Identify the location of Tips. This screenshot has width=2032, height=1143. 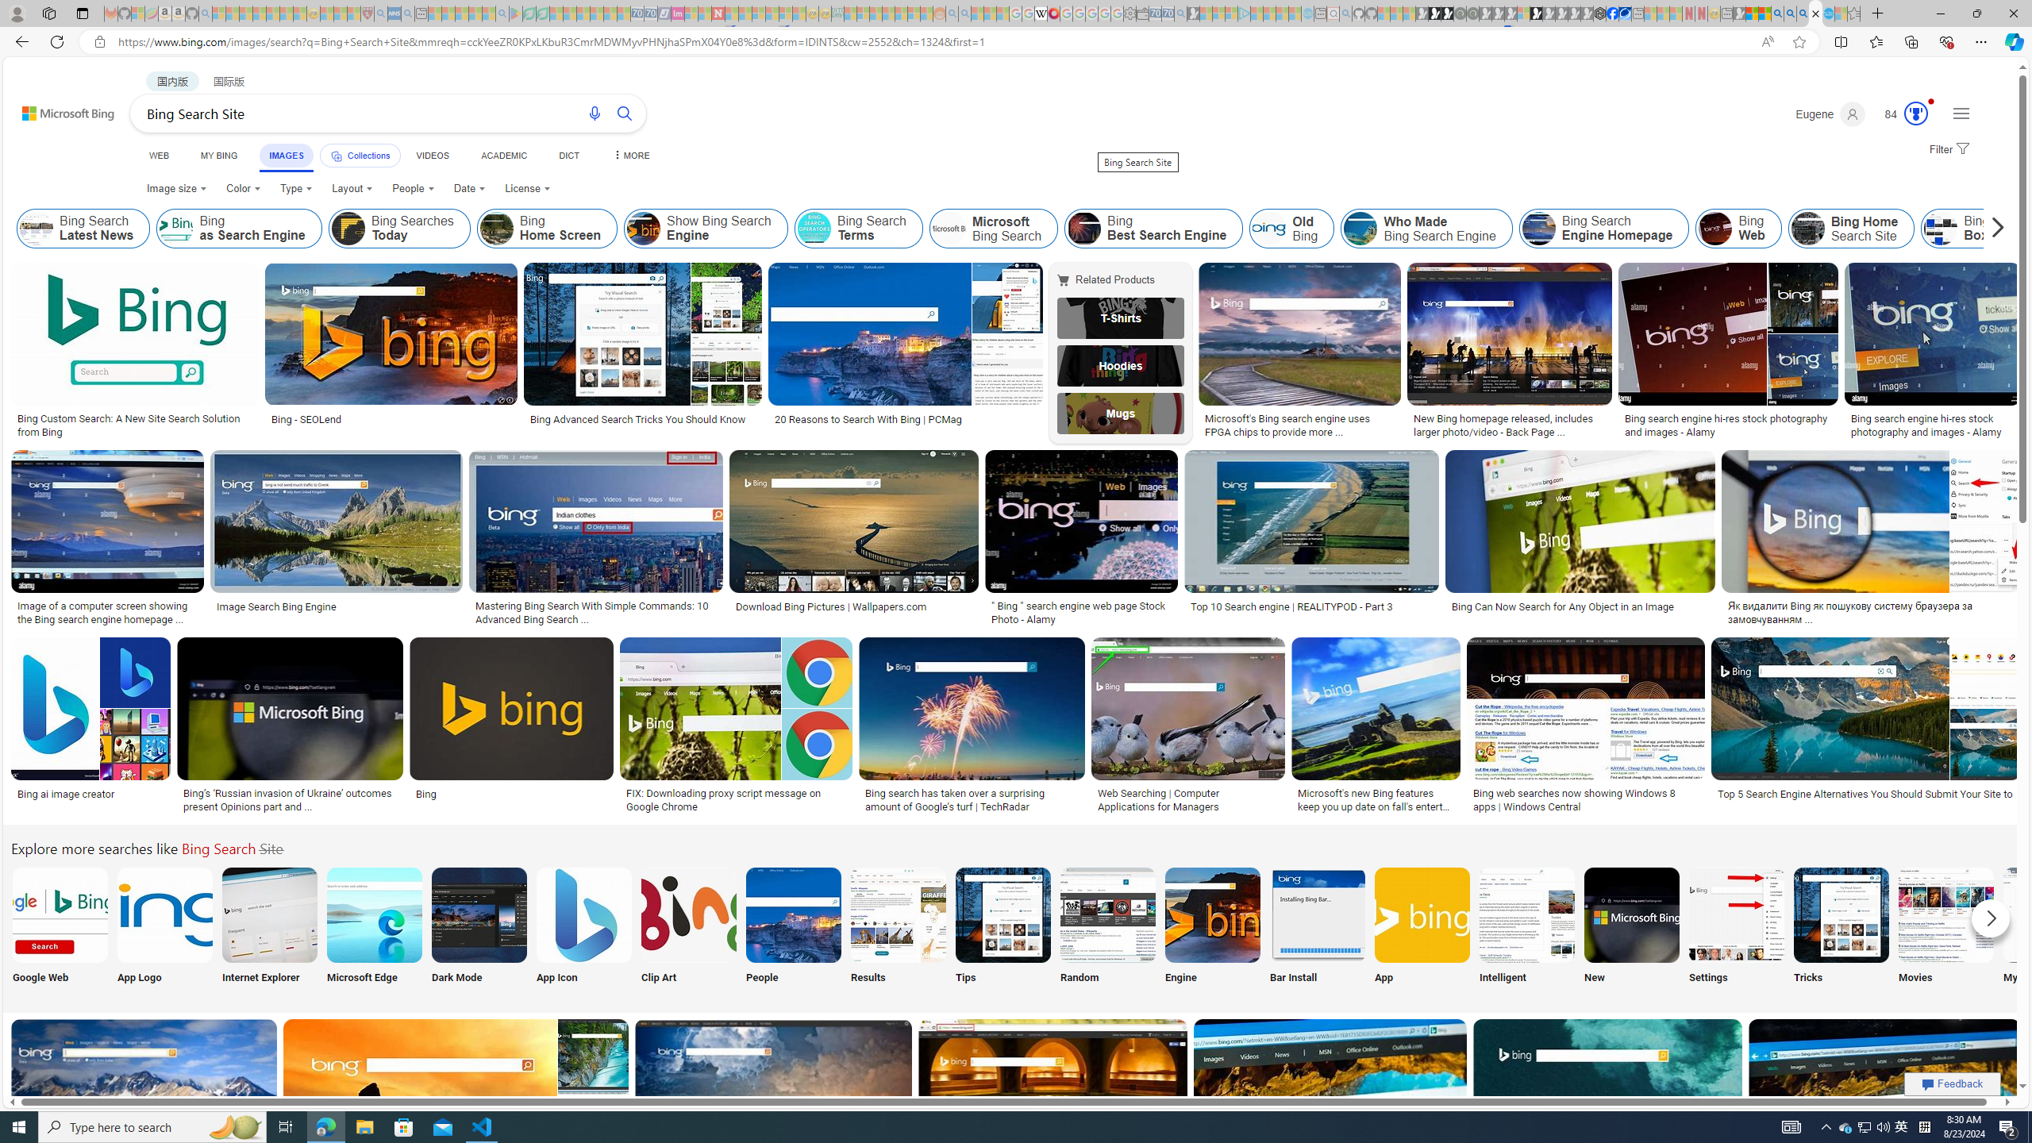
(1003, 929).